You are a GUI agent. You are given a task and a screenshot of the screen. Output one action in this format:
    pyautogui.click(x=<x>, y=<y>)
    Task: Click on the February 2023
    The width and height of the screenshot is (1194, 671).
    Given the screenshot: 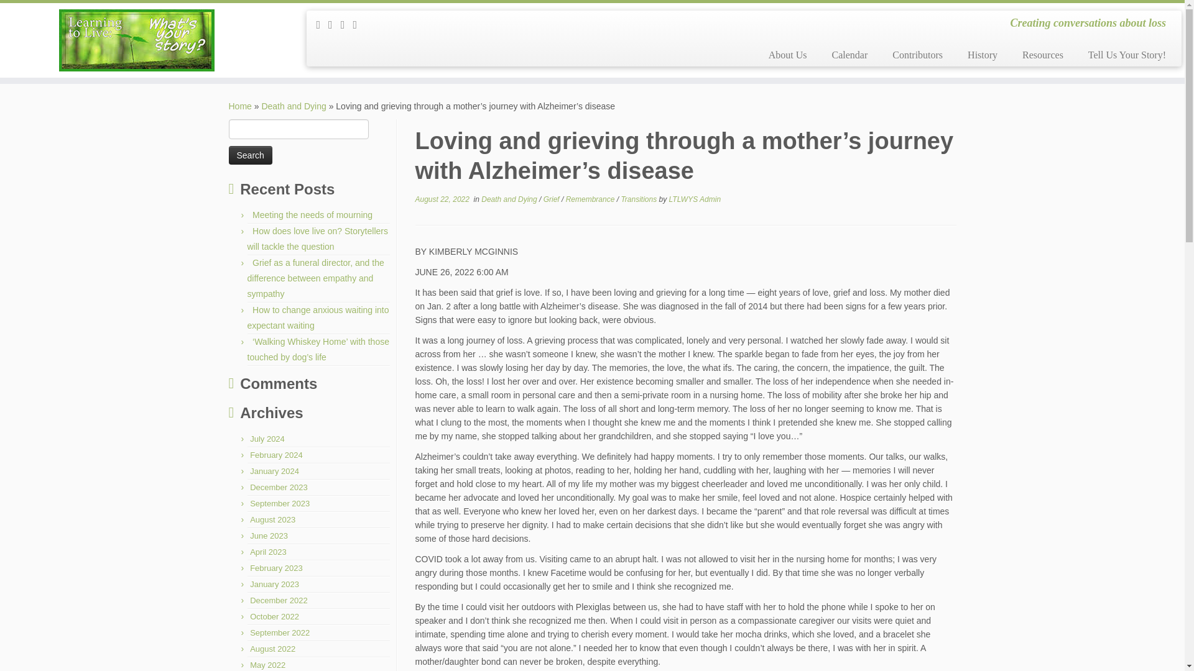 What is the action you would take?
    pyautogui.click(x=276, y=568)
    